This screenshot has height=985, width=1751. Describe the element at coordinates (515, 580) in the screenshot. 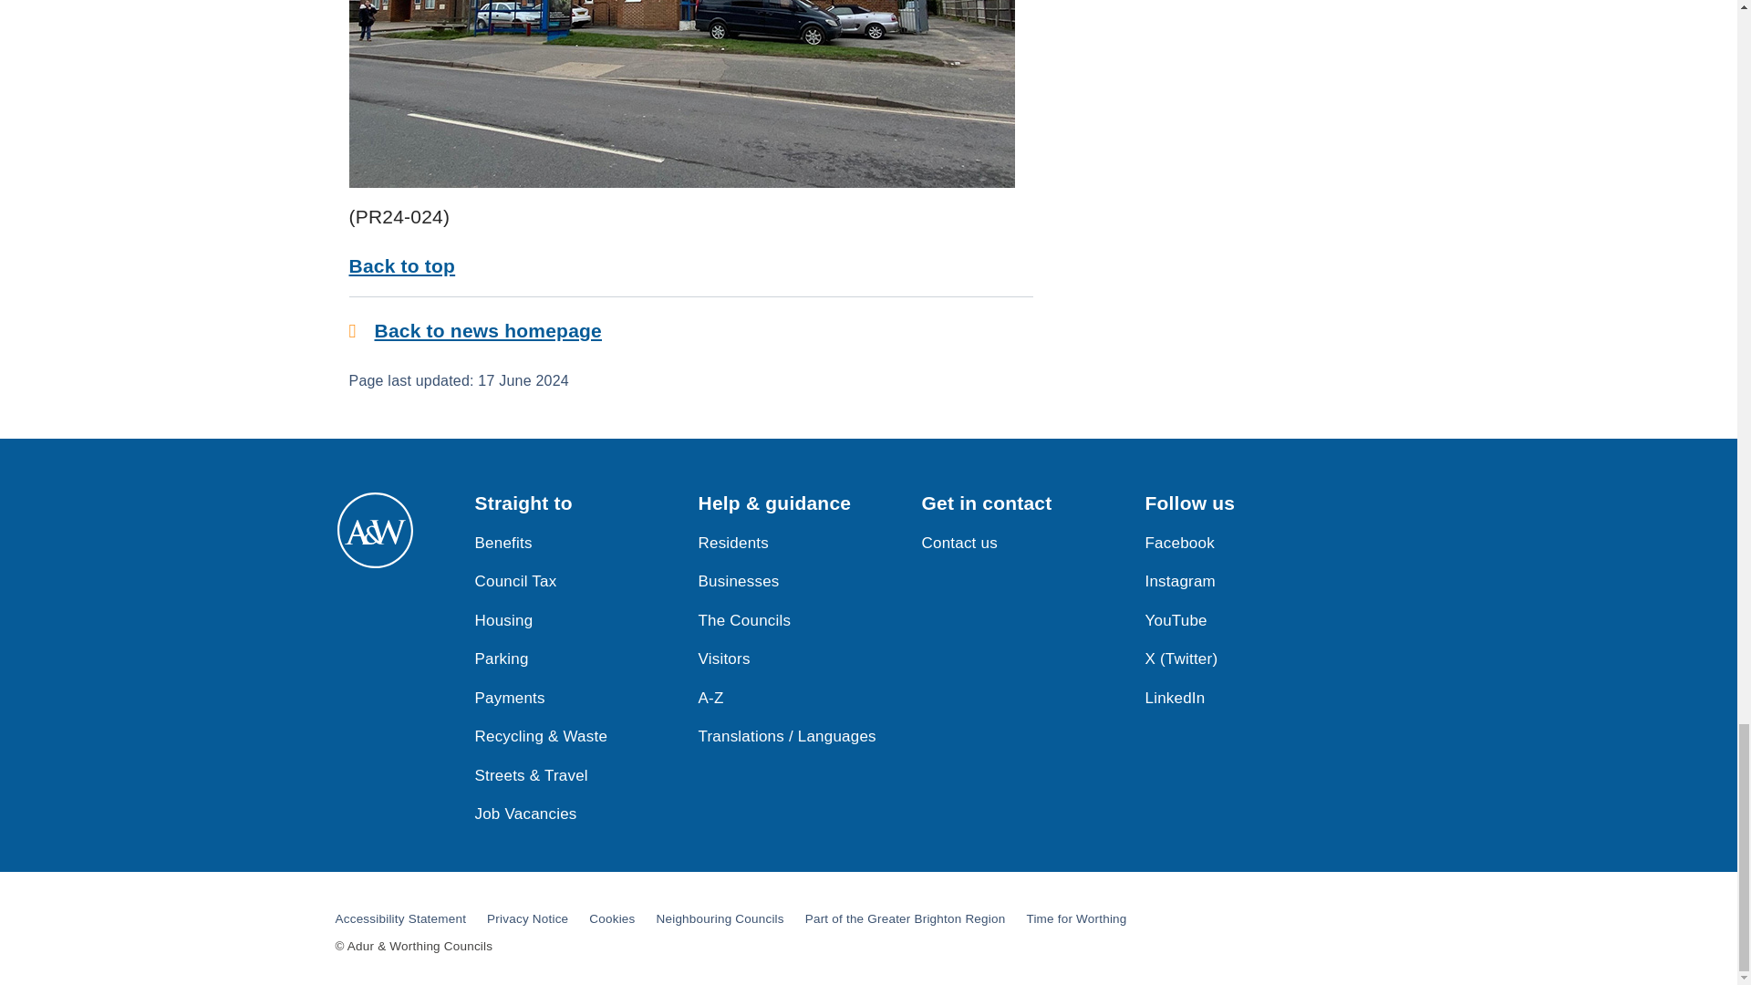

I see `Council Tax` at that location.